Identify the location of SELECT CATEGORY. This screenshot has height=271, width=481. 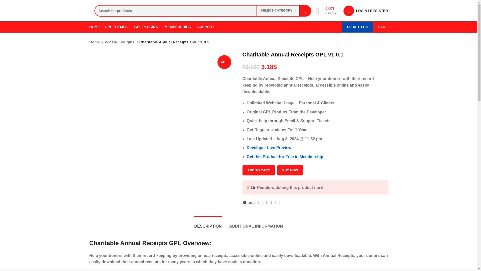
(278, 11).